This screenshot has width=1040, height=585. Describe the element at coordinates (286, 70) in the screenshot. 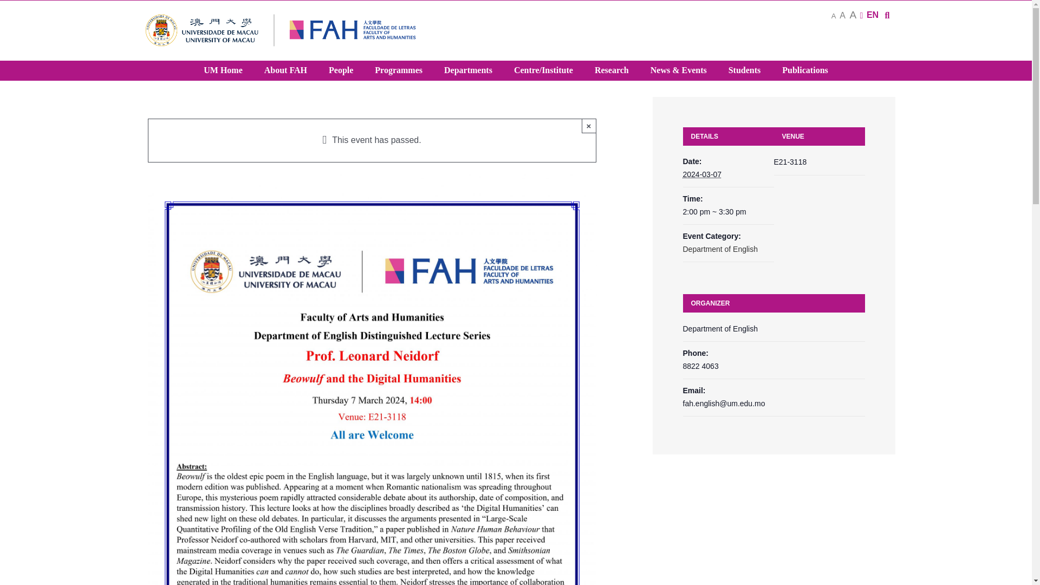

I see `About FAH` at that location.